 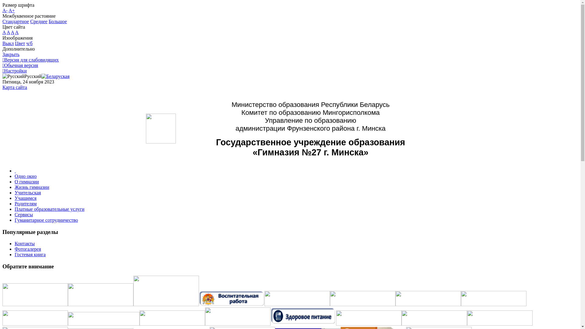 What do you see at coordinates (12, 10) in the screenshot?
I see `A+` at bounding box center [12, 10].